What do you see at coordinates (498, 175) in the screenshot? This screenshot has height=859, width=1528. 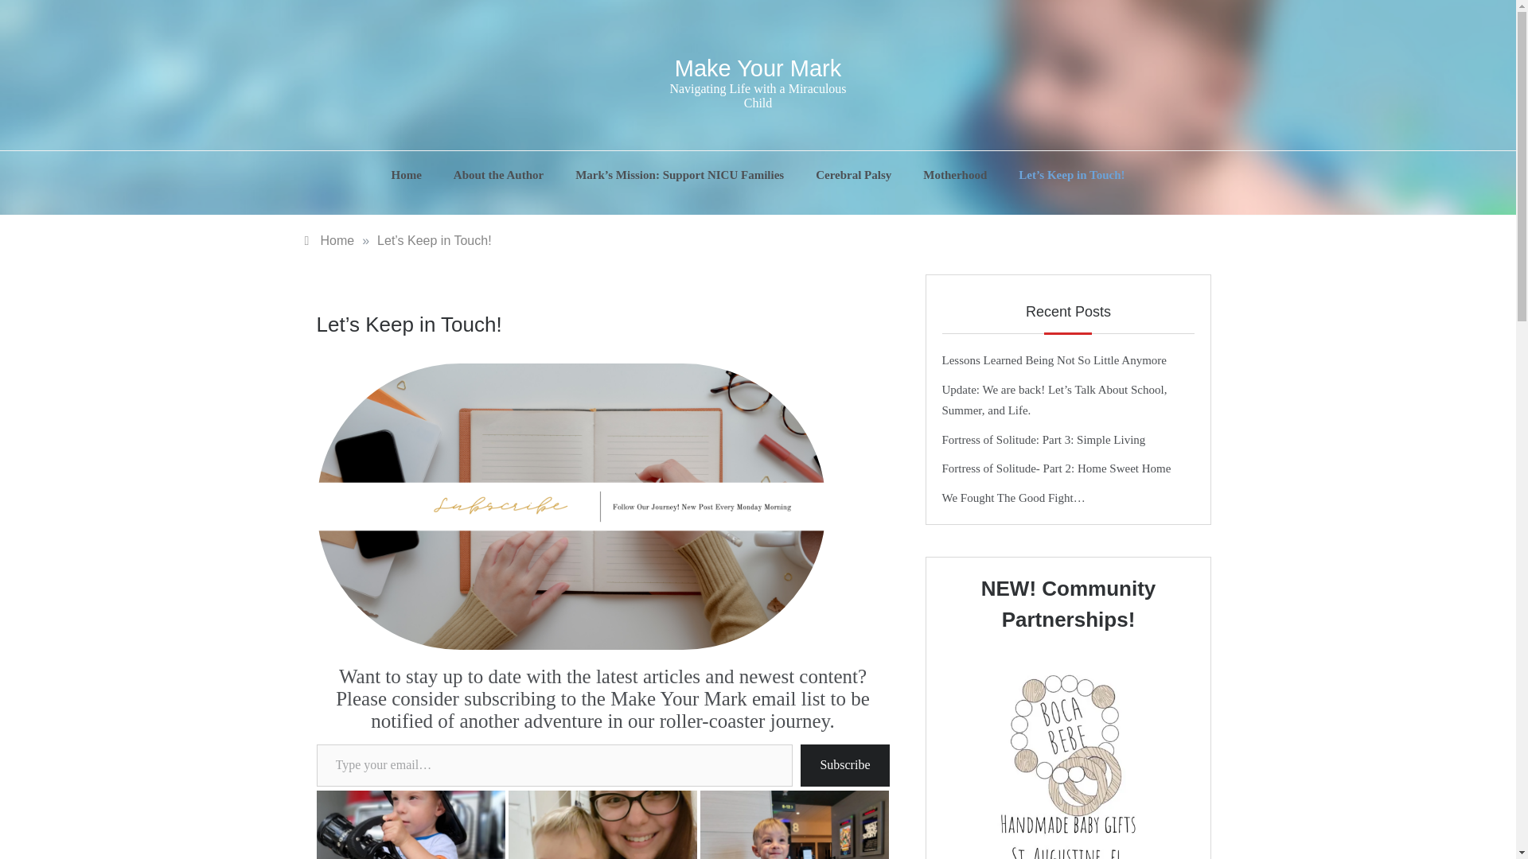 I see `About the Author` at bounding box center [498, 175].